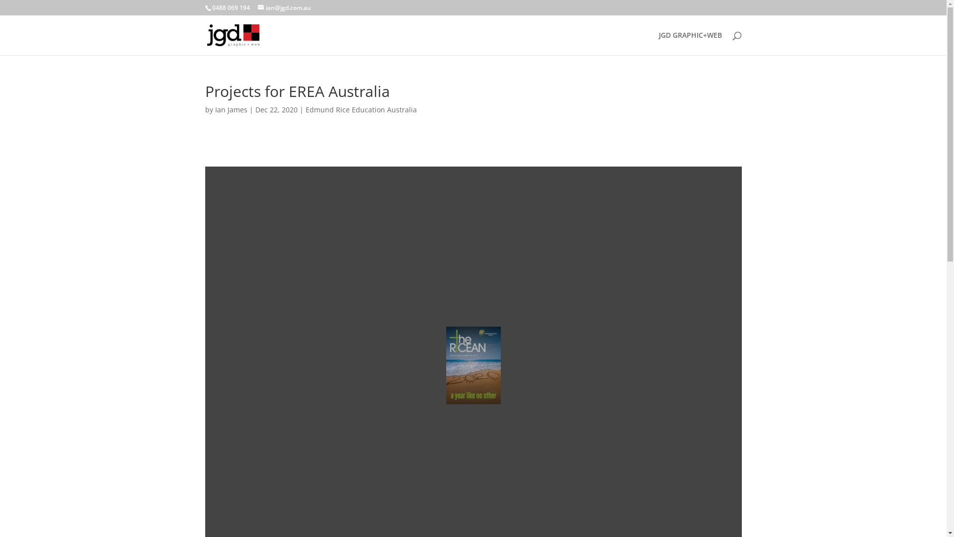 Image resolution: width=954 pixels, height=537 pixels. Describe the element at coordinates (691, 44) in the screenshot. I see `JGD GRAPHIC+WEB` at that location.